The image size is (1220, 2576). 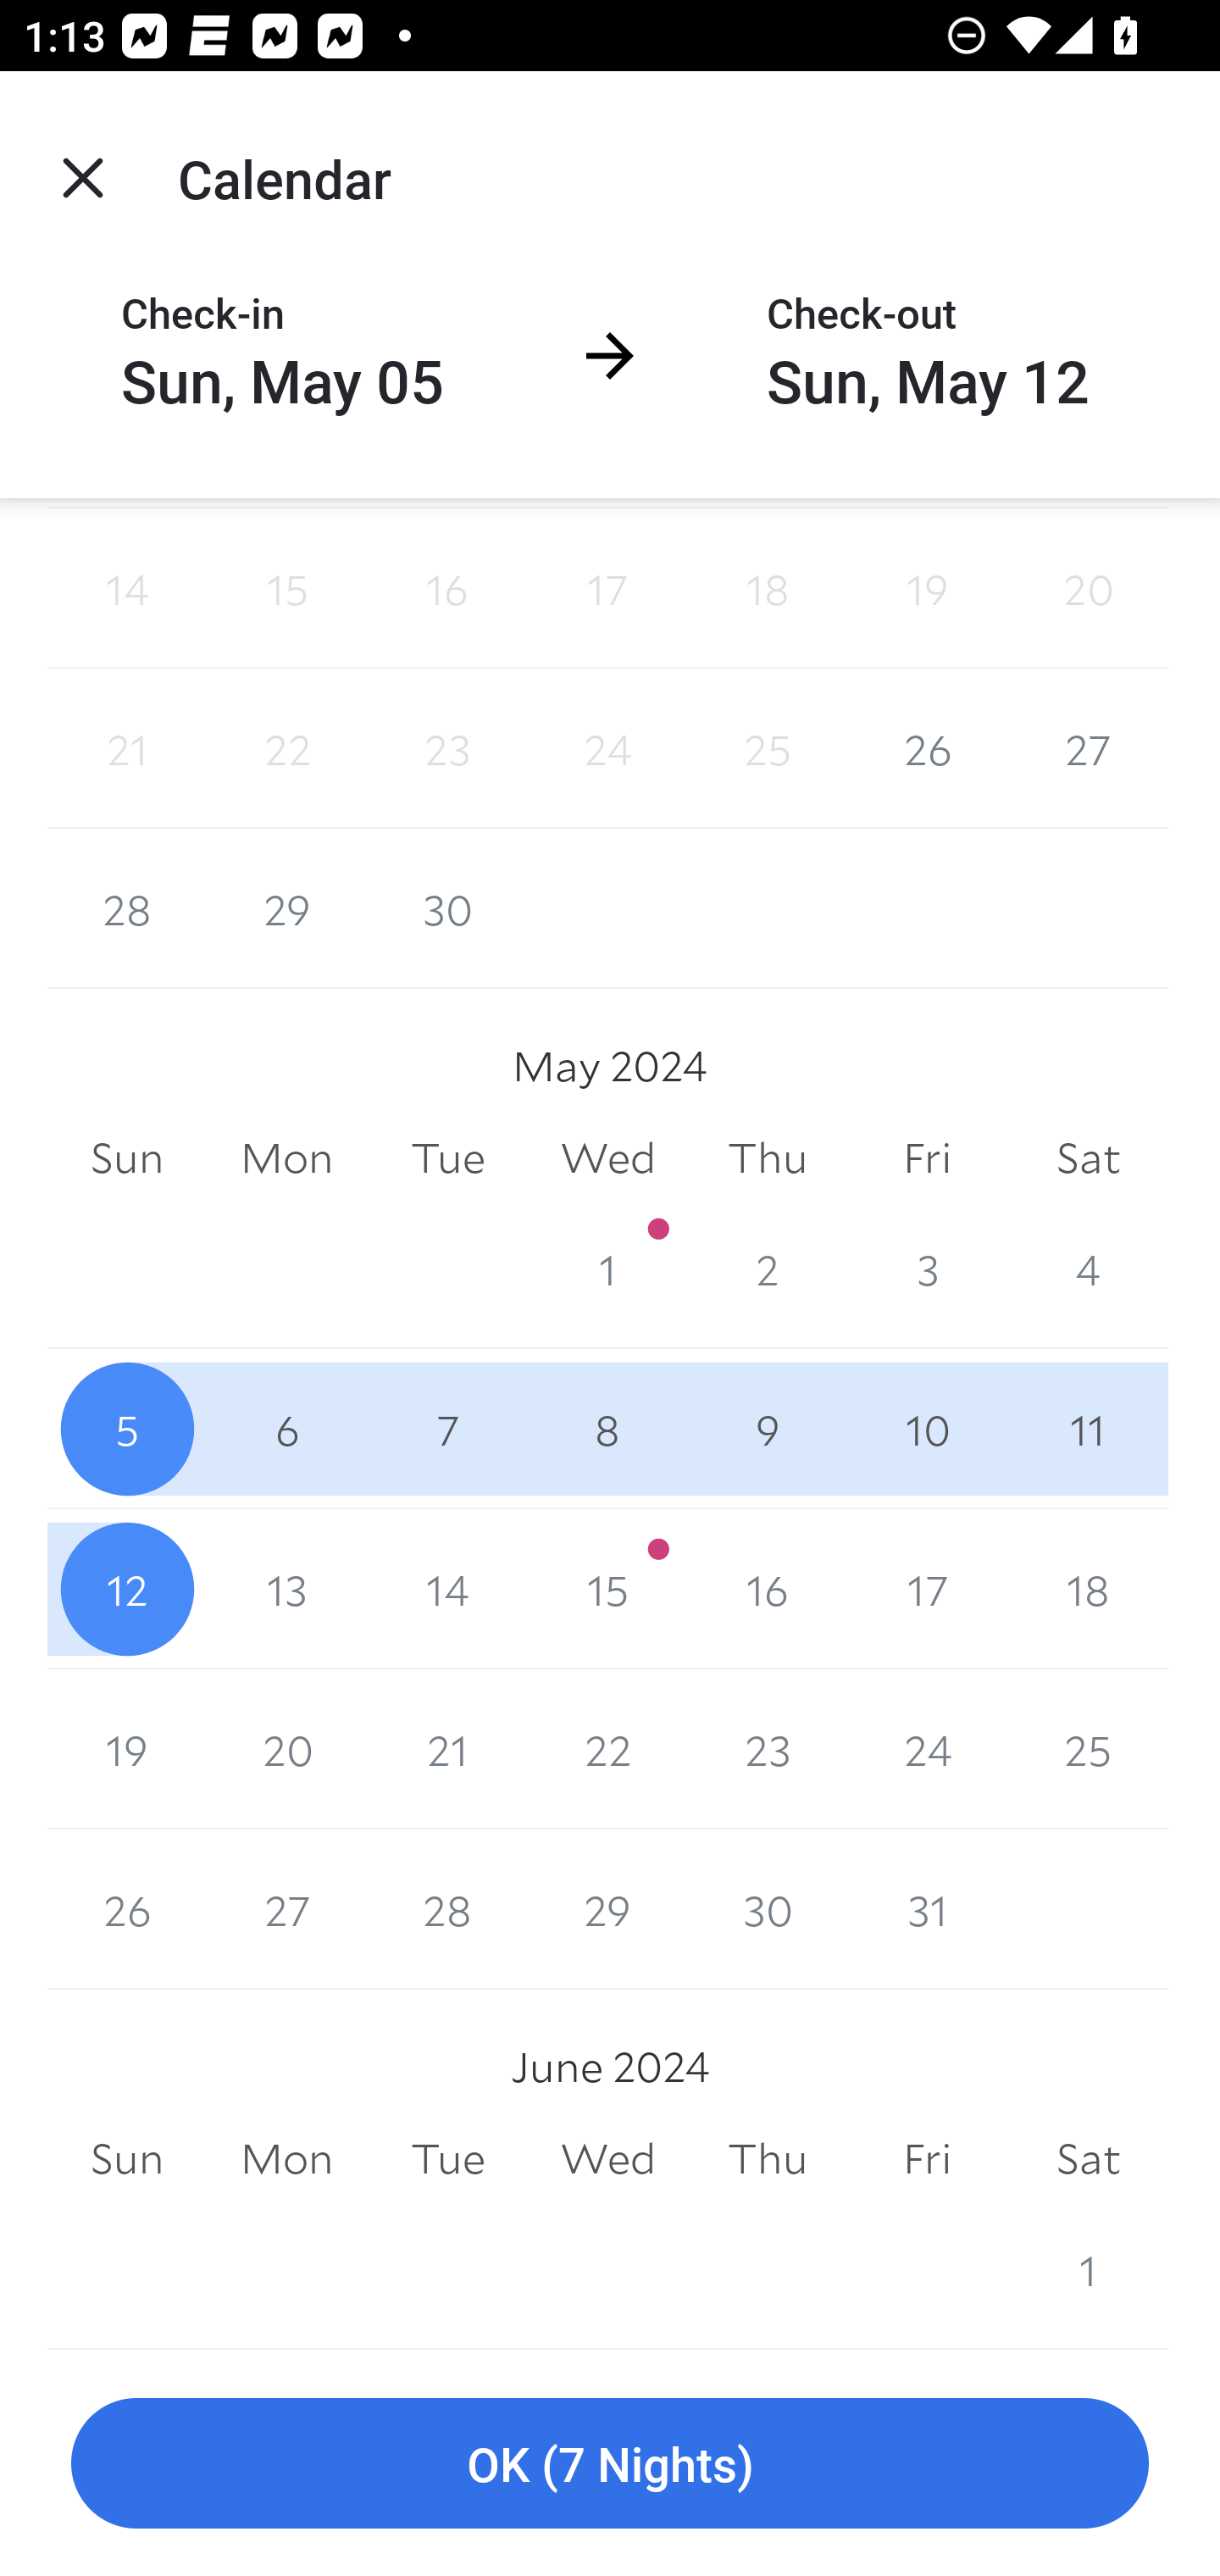 I want to click on 10 10 May 2024, so click(x=927, y=1429).